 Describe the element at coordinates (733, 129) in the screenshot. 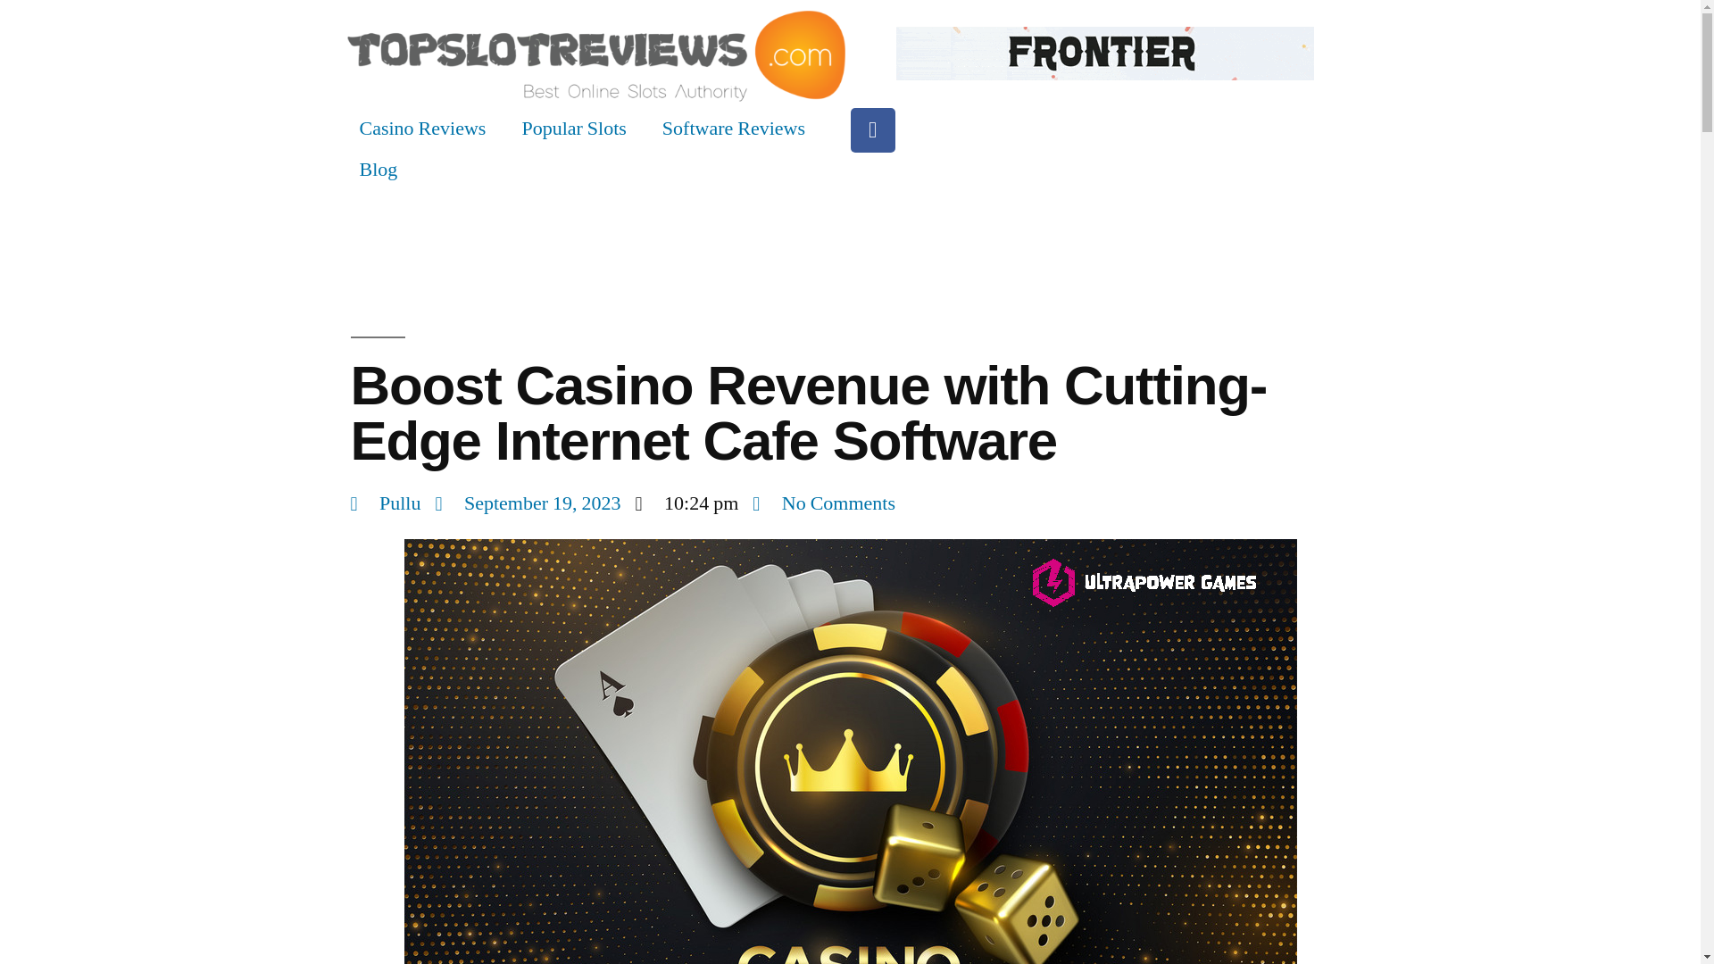

I see `Software Reviews` at that location.